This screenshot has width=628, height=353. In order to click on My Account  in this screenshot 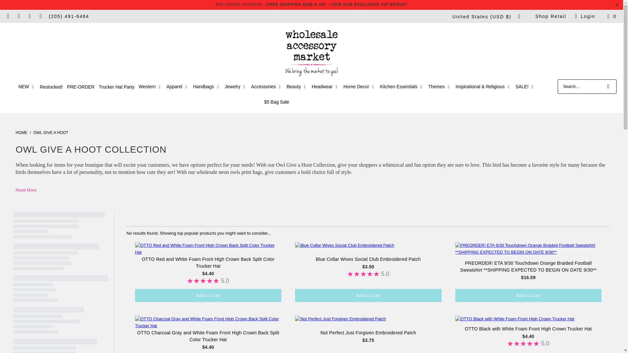, I will do `click(584, 16)`.